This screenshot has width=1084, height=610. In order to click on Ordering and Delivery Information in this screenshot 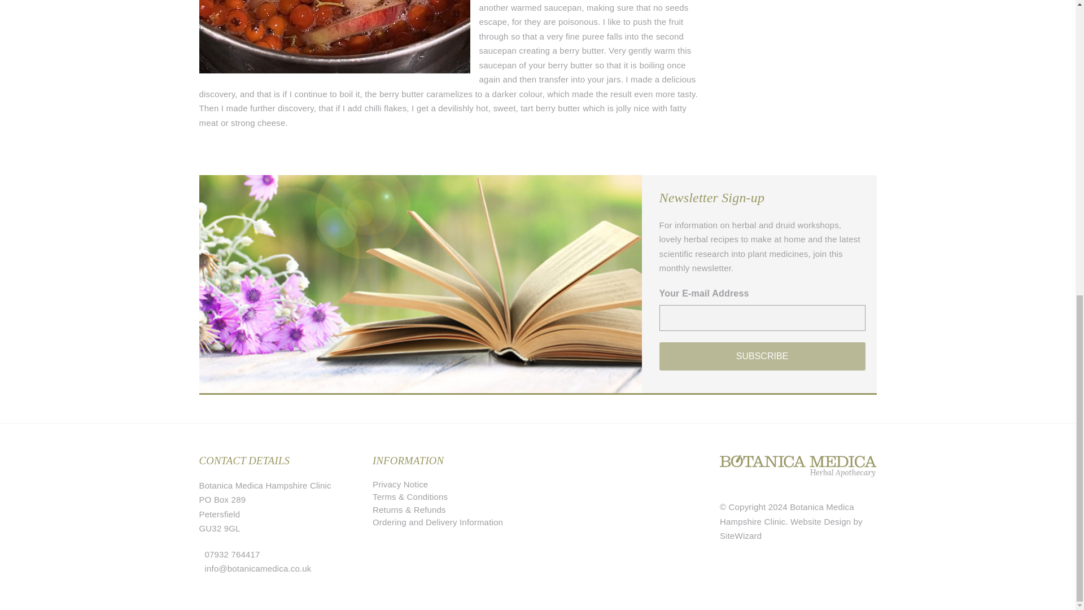, I will do `click(438, 522)`.